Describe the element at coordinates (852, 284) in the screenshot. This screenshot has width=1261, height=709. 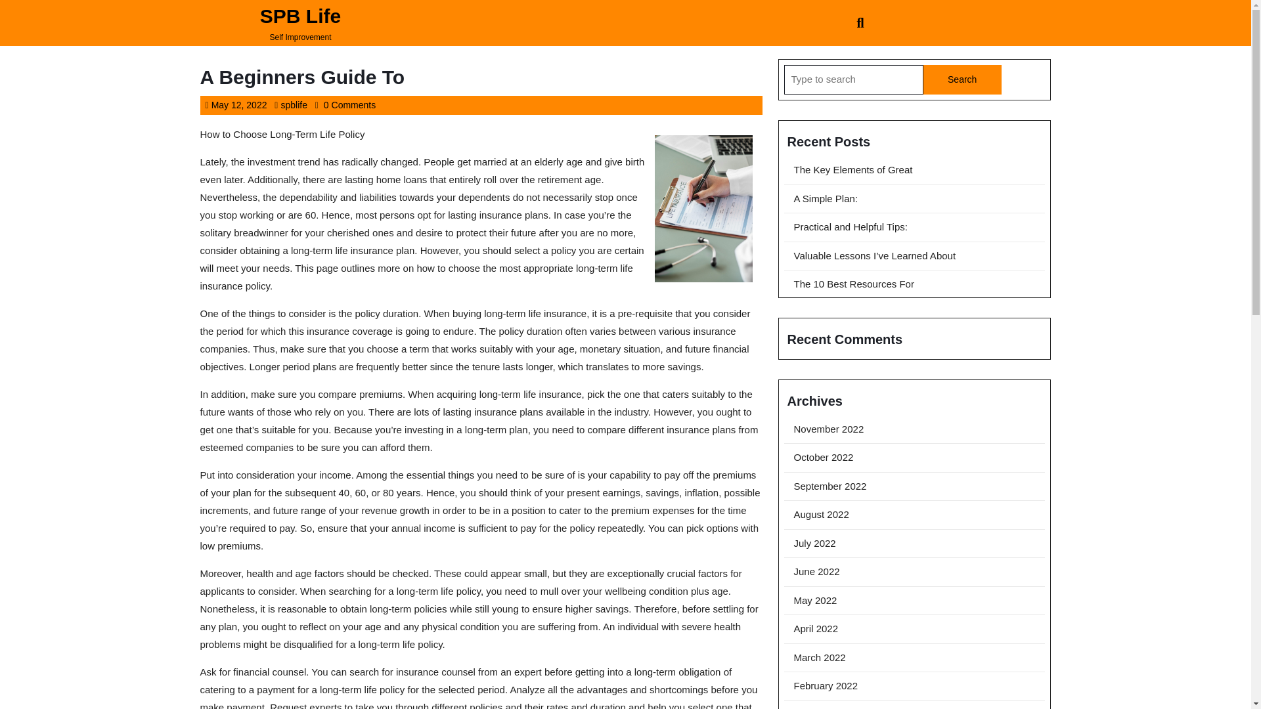
I see `April 2022` at that location.